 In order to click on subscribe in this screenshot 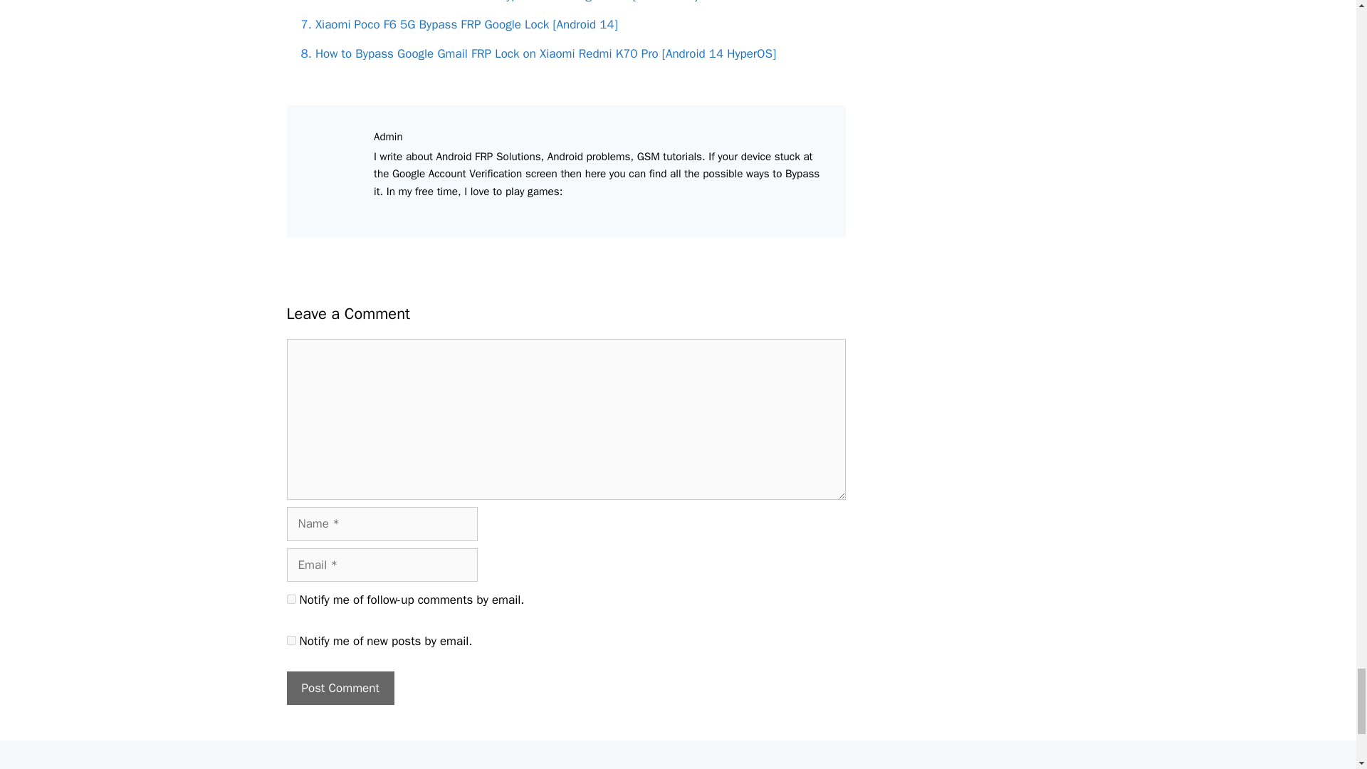, I will do `click(290, 598)`.